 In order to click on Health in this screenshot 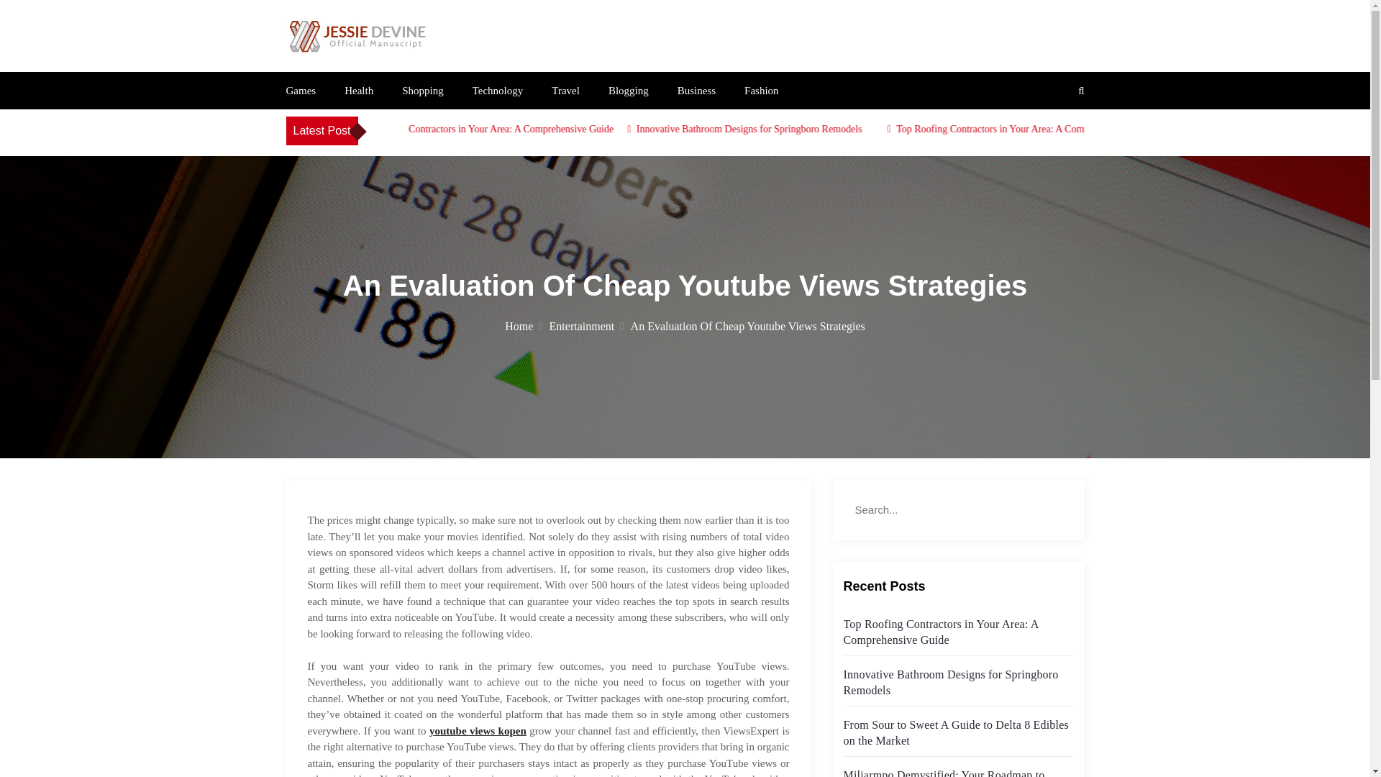, I will do `click(358, 90)`.